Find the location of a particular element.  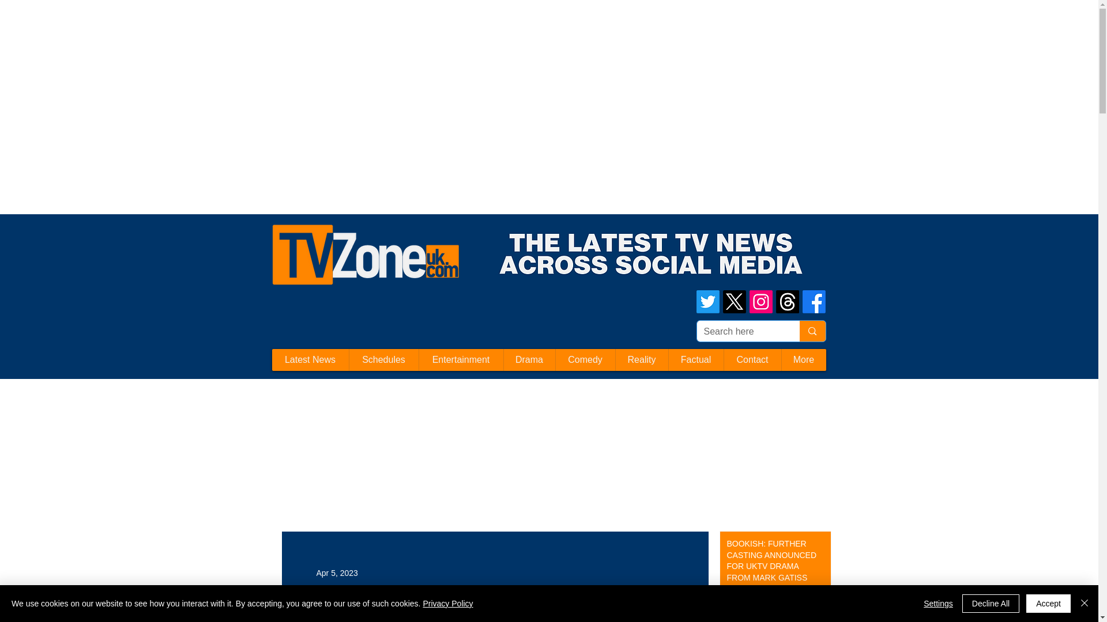

Factual is located at coordinates (695, 359).